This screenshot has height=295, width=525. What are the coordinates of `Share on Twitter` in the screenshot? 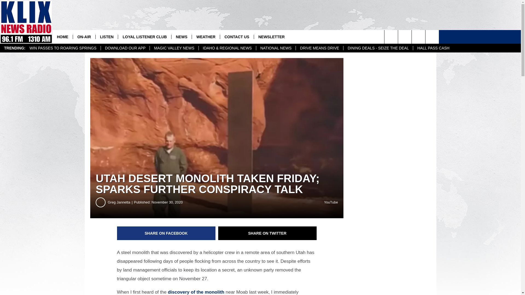 It's located at (267, 233).